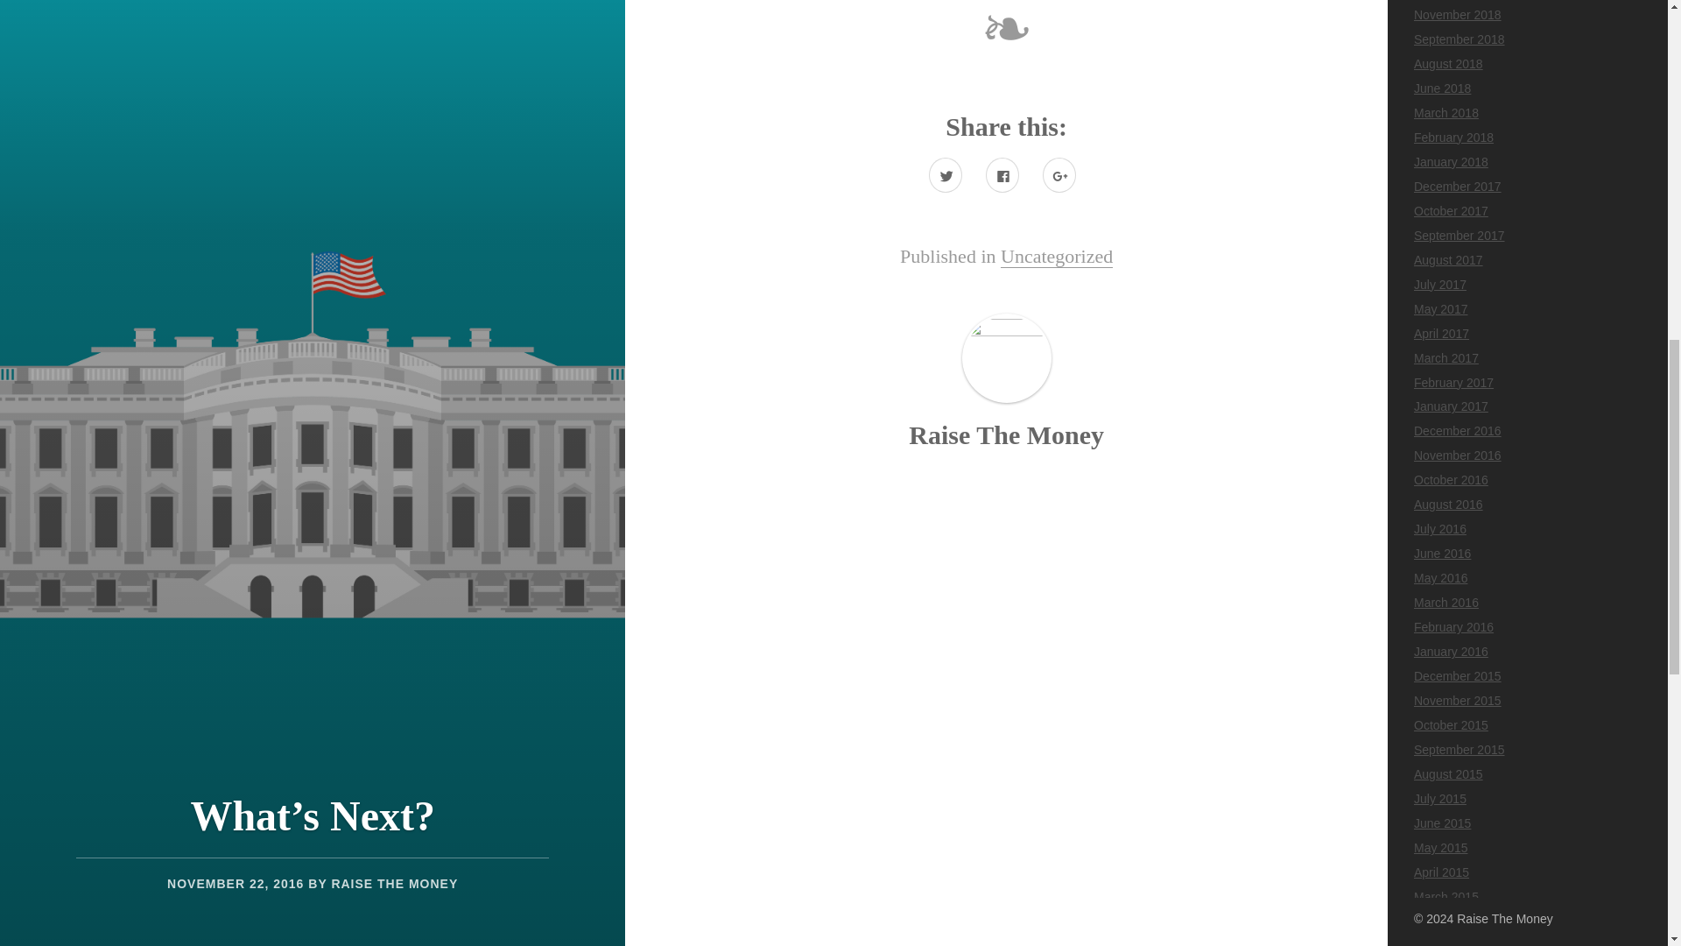 The width and height of the screenshot is (1681, 946). I want to click on February 2018, so click(1453, 138).